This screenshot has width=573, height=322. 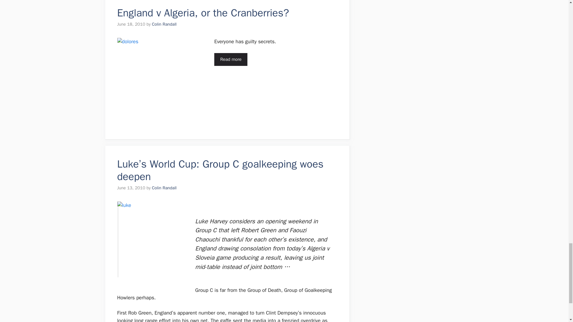 What do you see at coordinates (164, 24) in the screenshot?
I see `Colin Randall` at bounding box center [164, 24].